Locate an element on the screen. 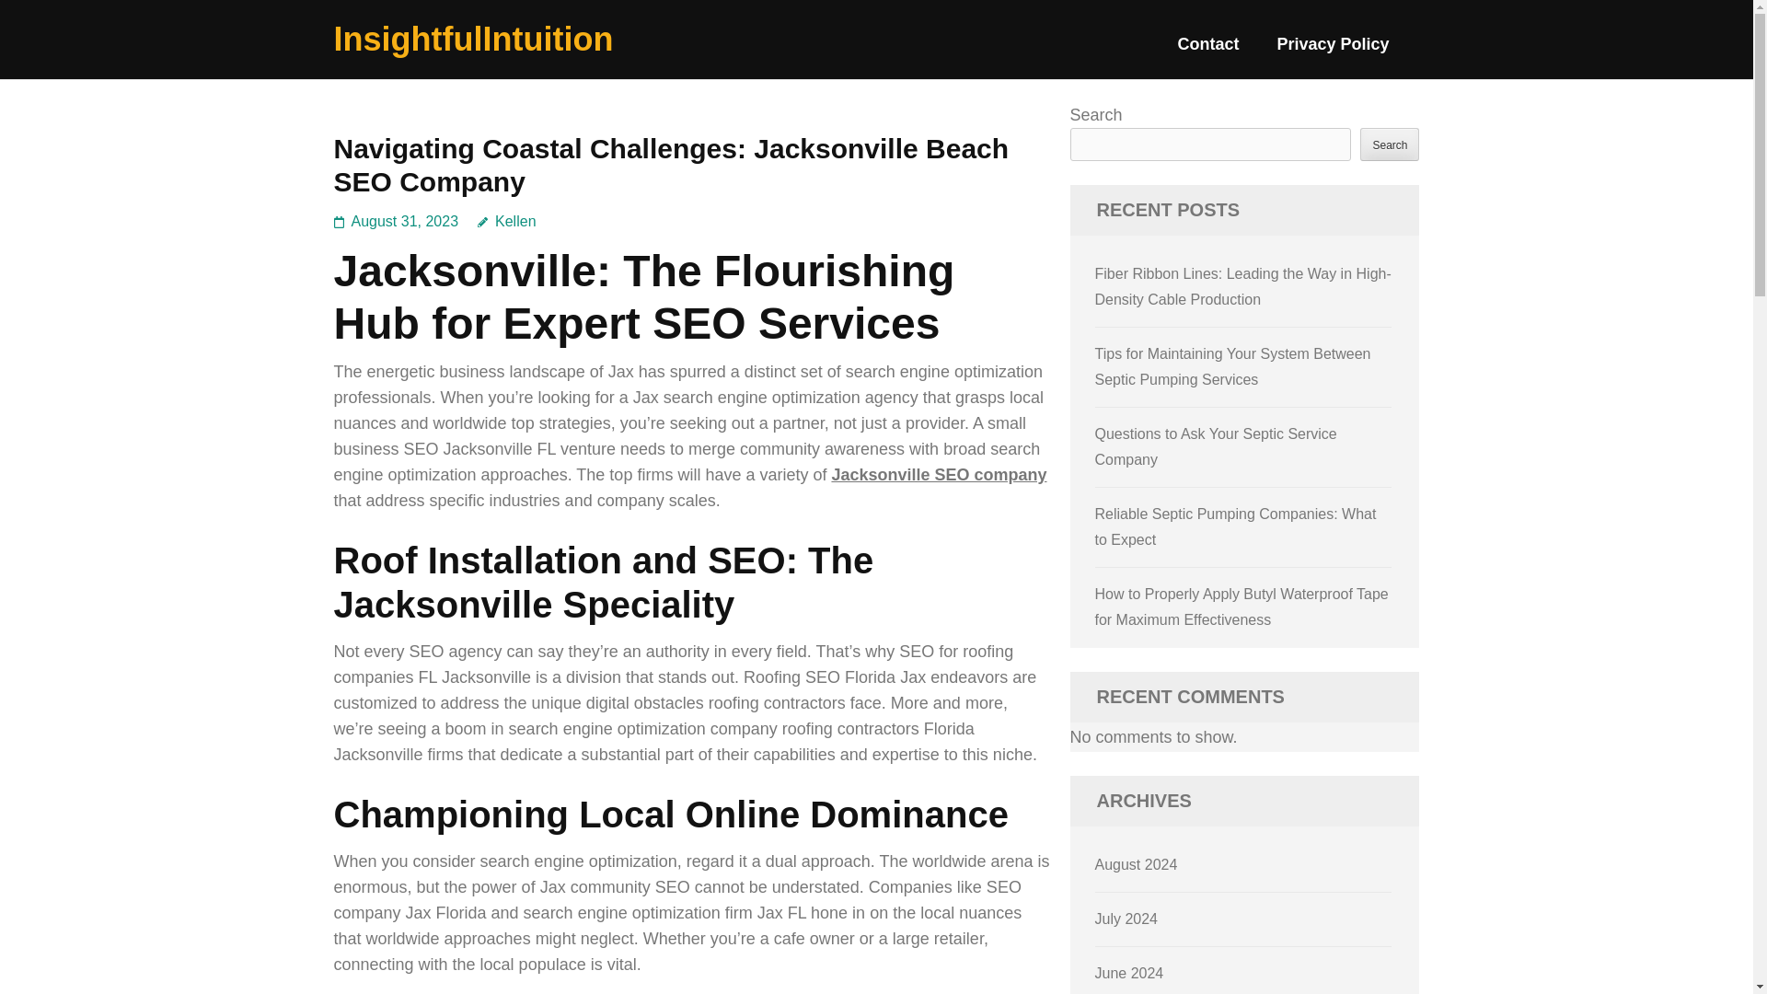 The image size is (1767, 994). July 2024 is located at coordinates (1126, 919).